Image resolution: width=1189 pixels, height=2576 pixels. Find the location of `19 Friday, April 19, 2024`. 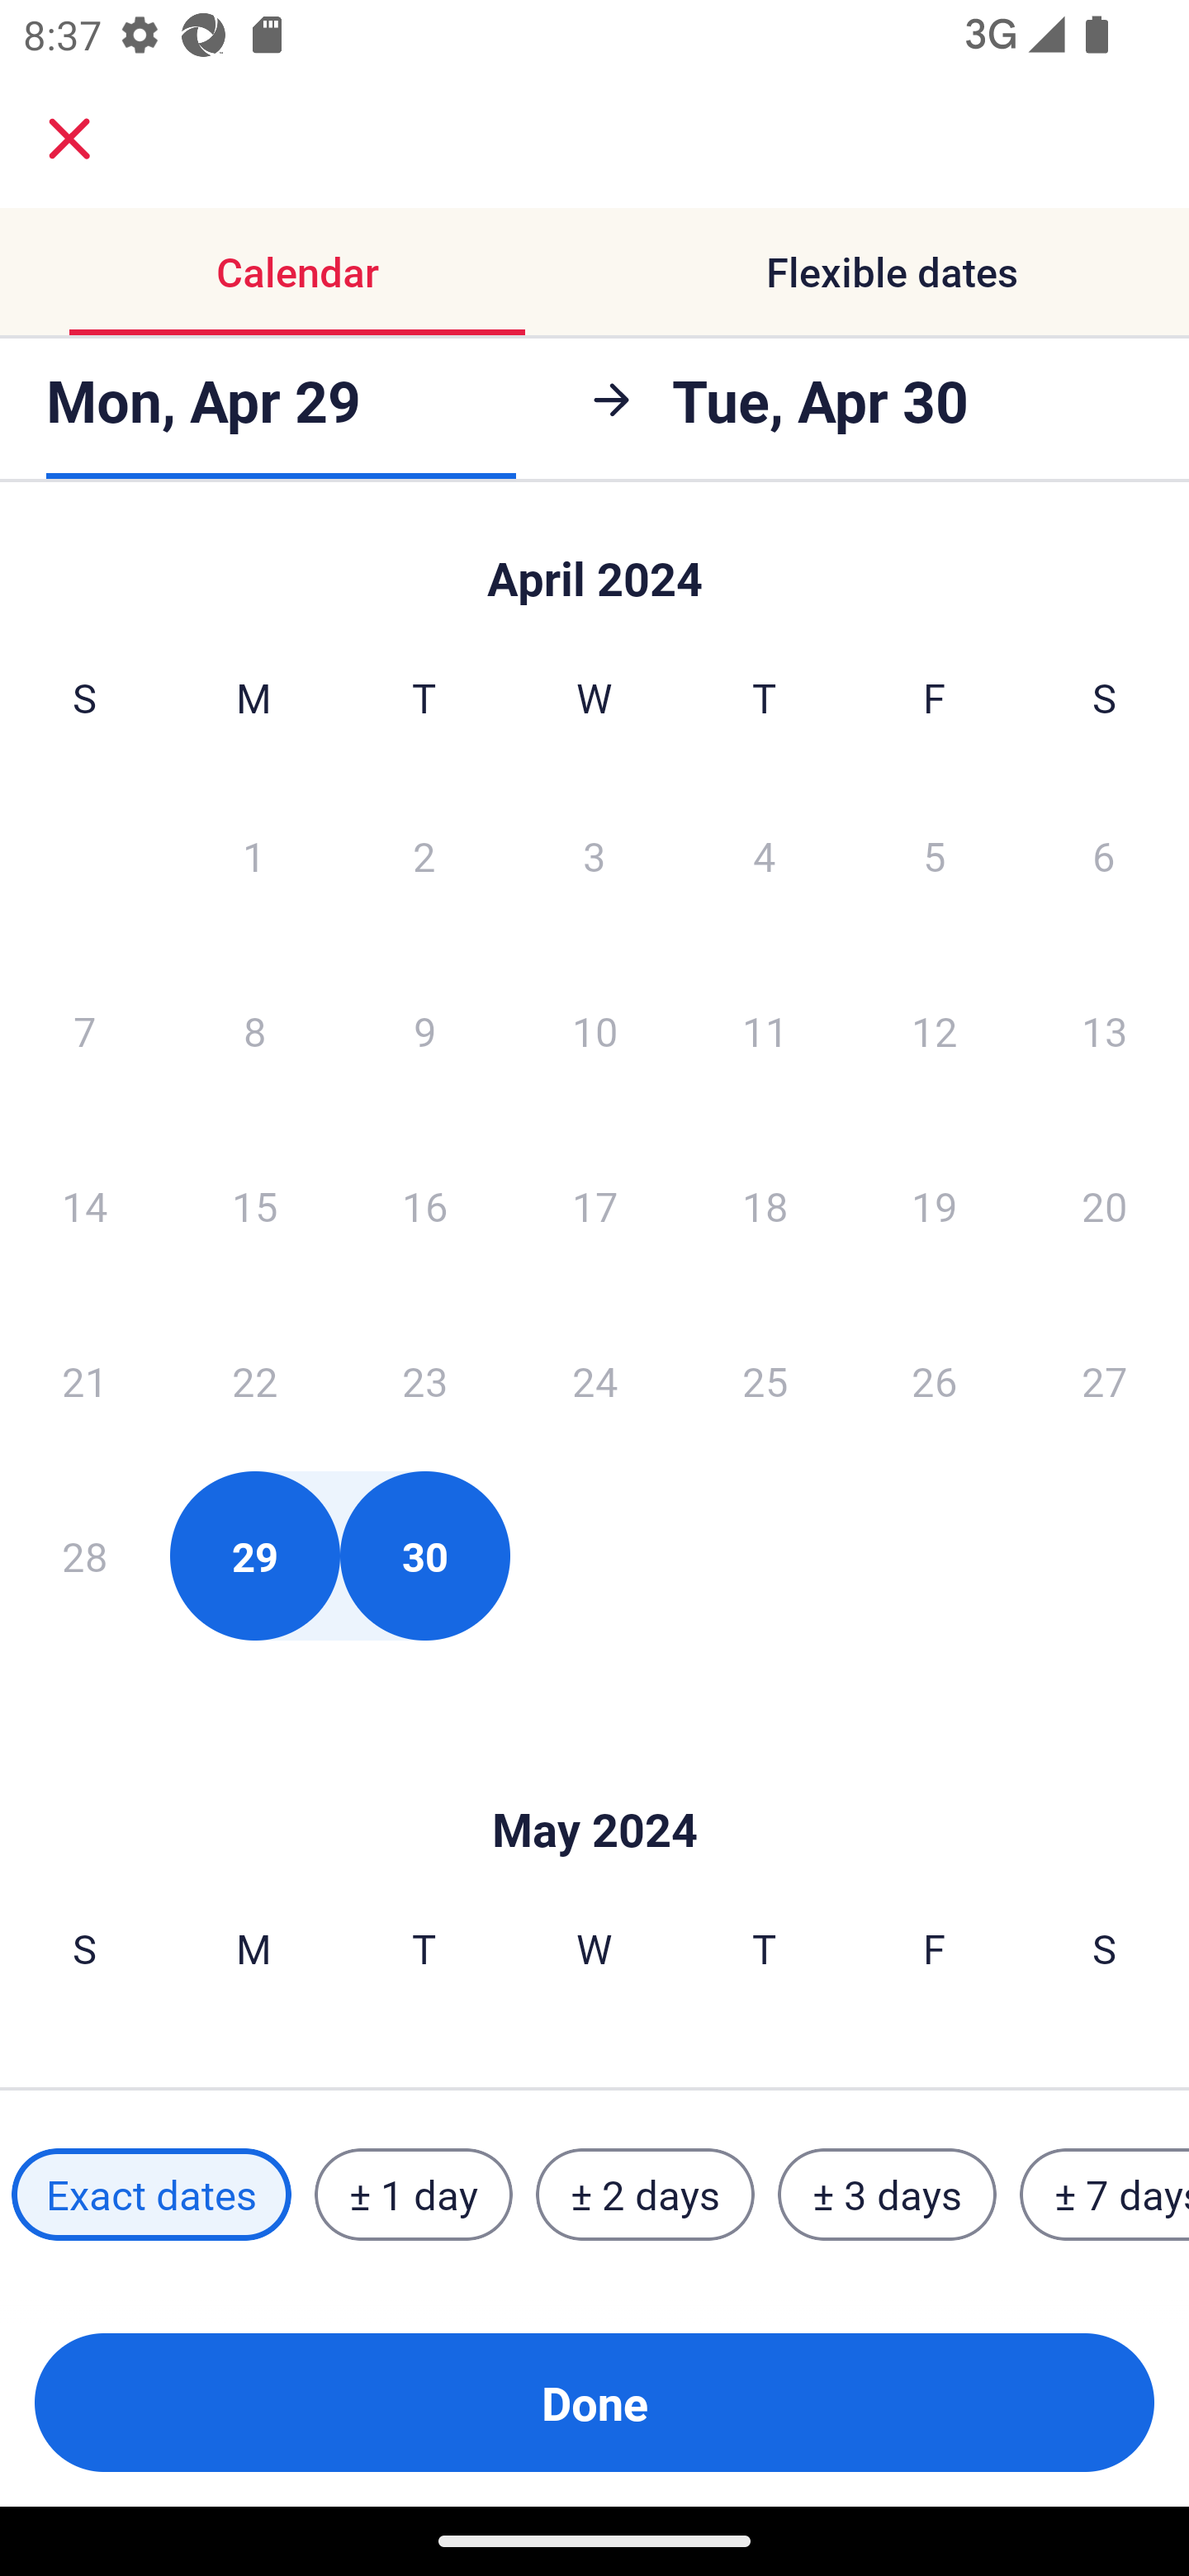

19 Friday, April 19, 2024 is located at coordinates (935, 1205).